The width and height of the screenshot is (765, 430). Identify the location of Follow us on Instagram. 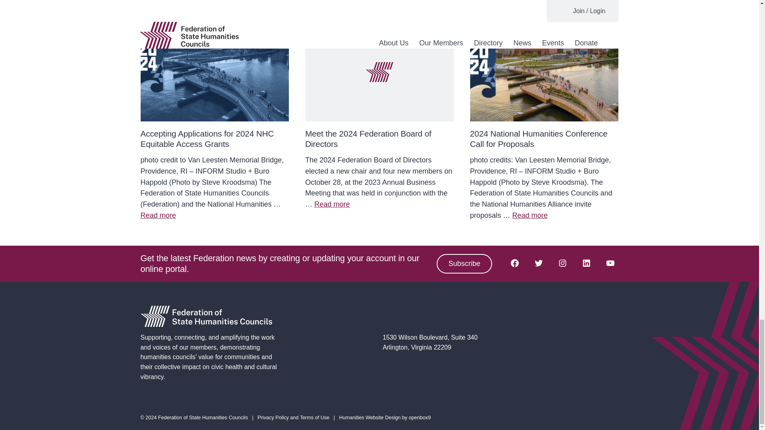
(562, 263).